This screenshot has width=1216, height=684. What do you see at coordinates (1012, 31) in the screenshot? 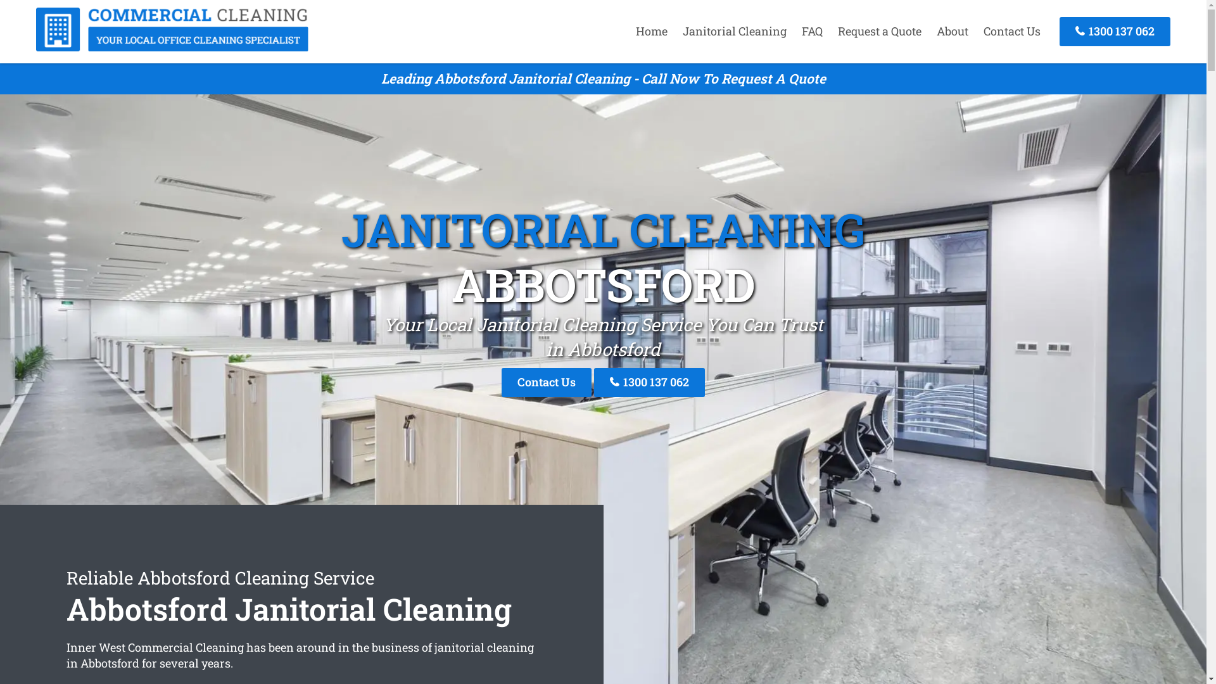
I see `Contact Us` at bounding box center [1012, 31].